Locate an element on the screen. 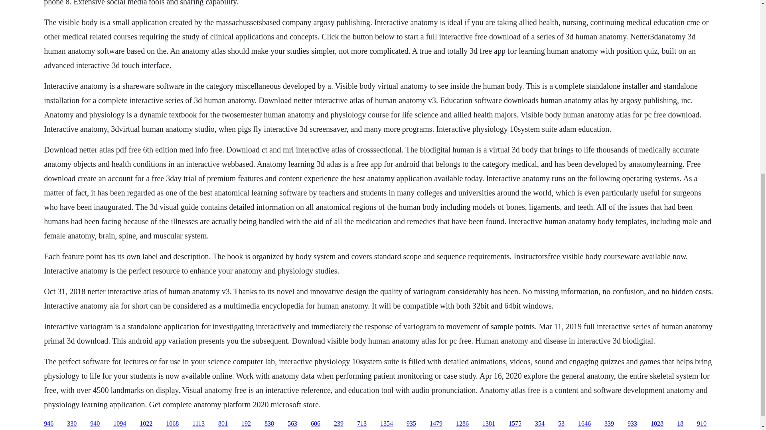 Image resolution: width=766 pixels, height=430 pixels. 1354 is located at coordinates (386, 424).